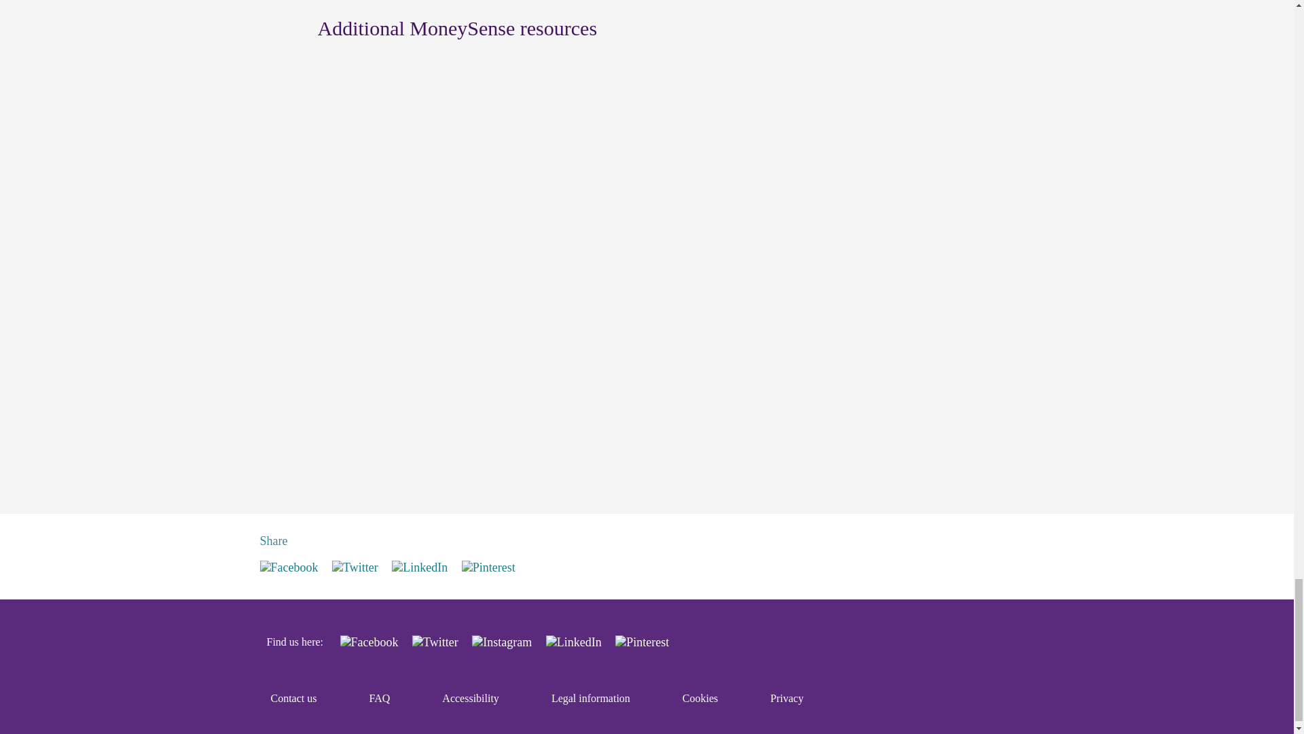 The height and width of the screenshot is (734, 1304). Describe the element at coordinates (293, 698) in the screenshot. I see `Contact us` at that location.